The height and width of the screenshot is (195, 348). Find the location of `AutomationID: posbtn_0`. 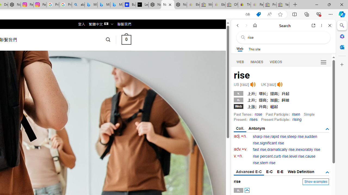

AutomationID: posbtn_0 is located at coordinates (247, 190).